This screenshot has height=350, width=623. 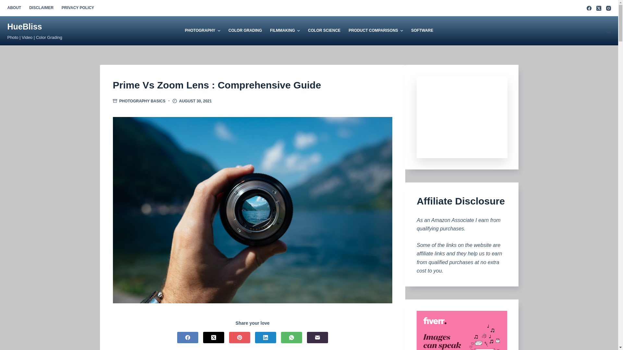 I want to click on Skip to content, so click(x=6, y=3).